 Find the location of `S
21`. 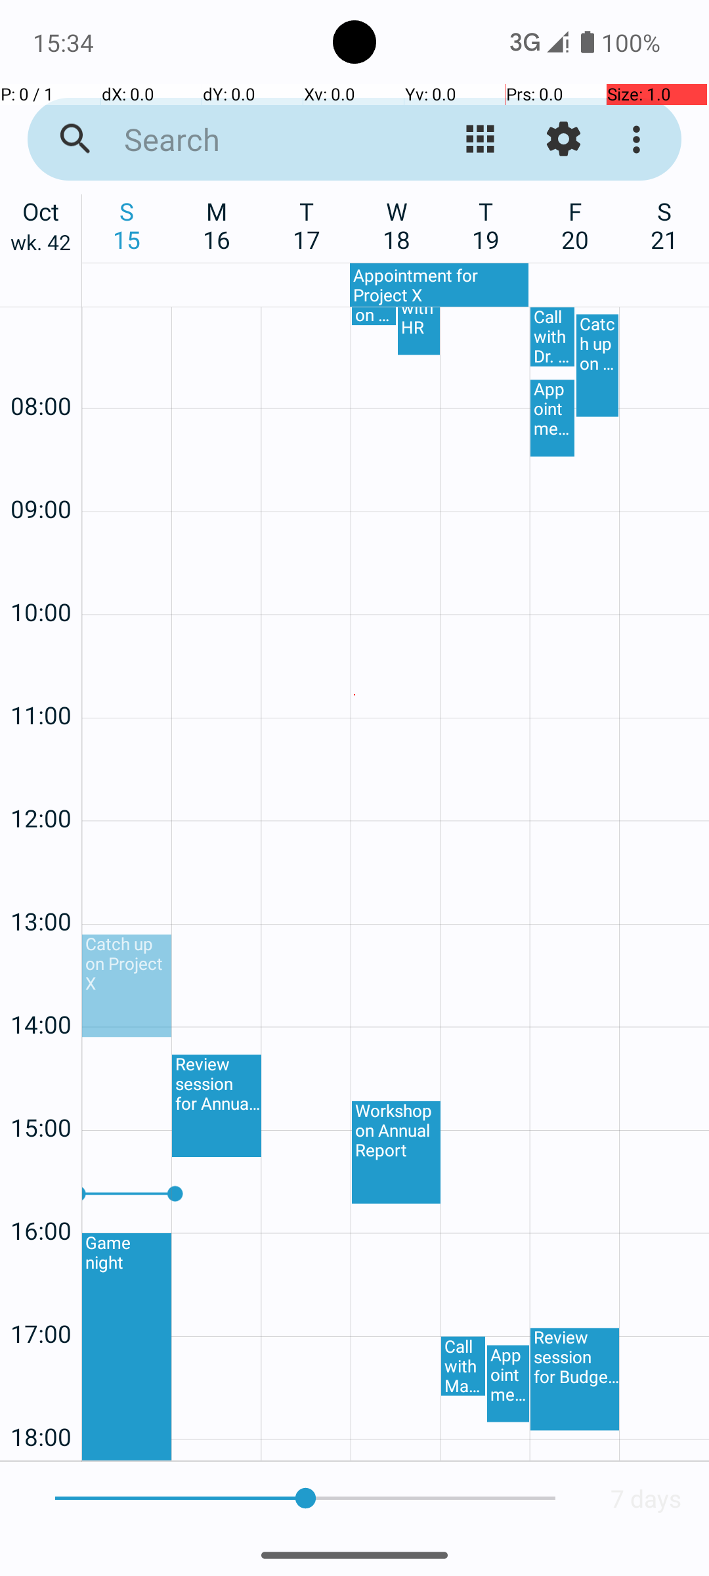

S
21 is located at coordinates (664, 225).